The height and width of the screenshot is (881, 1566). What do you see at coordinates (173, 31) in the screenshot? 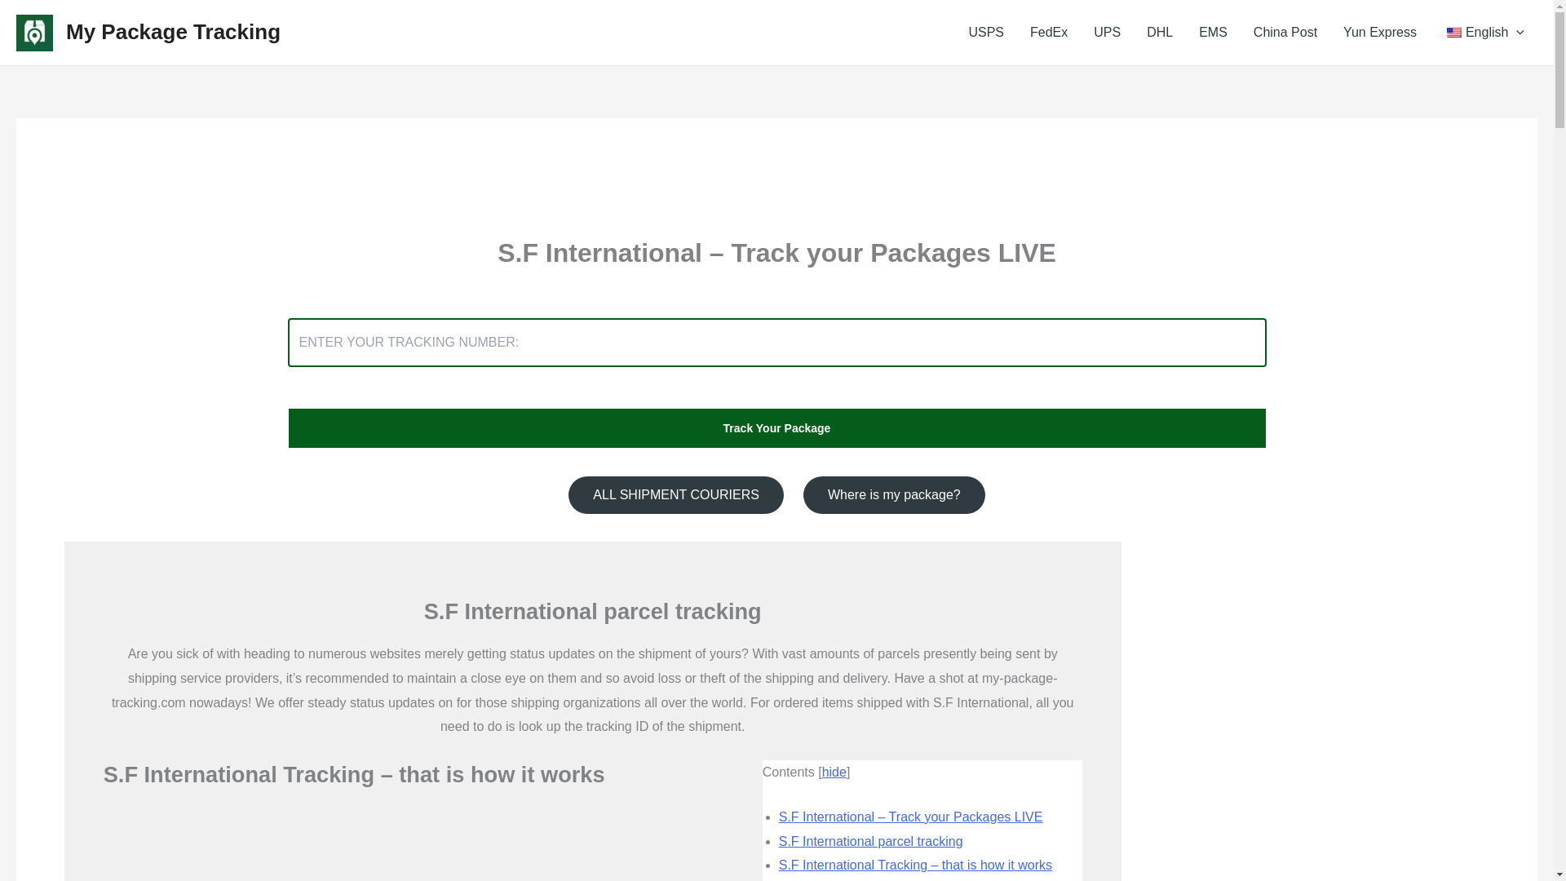
I see `My Package Tracking` at bounding box center [173, 31].